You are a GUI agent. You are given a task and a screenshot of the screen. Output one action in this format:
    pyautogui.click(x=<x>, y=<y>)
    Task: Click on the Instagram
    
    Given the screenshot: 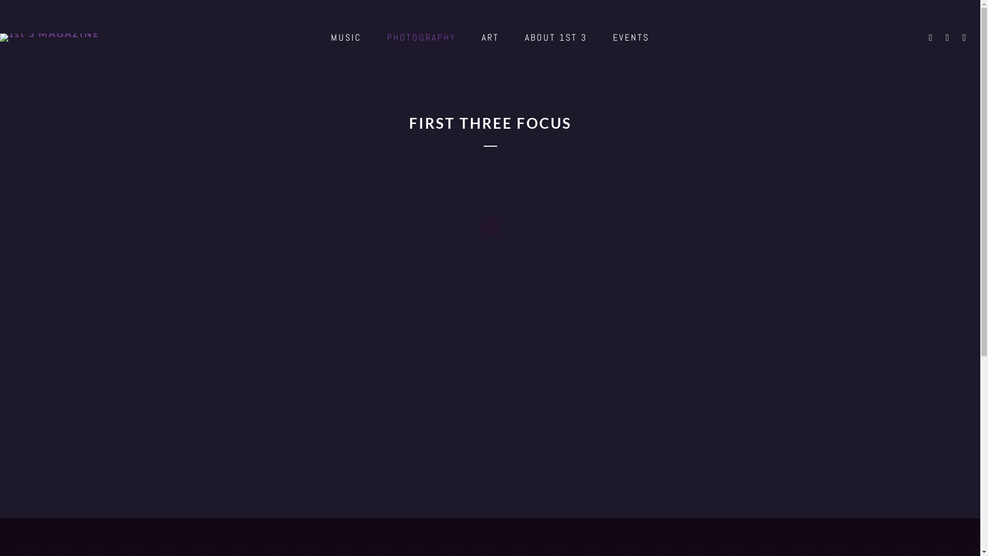 What is the action you would take?
    pyautogui.click(x=931, y=38)
    